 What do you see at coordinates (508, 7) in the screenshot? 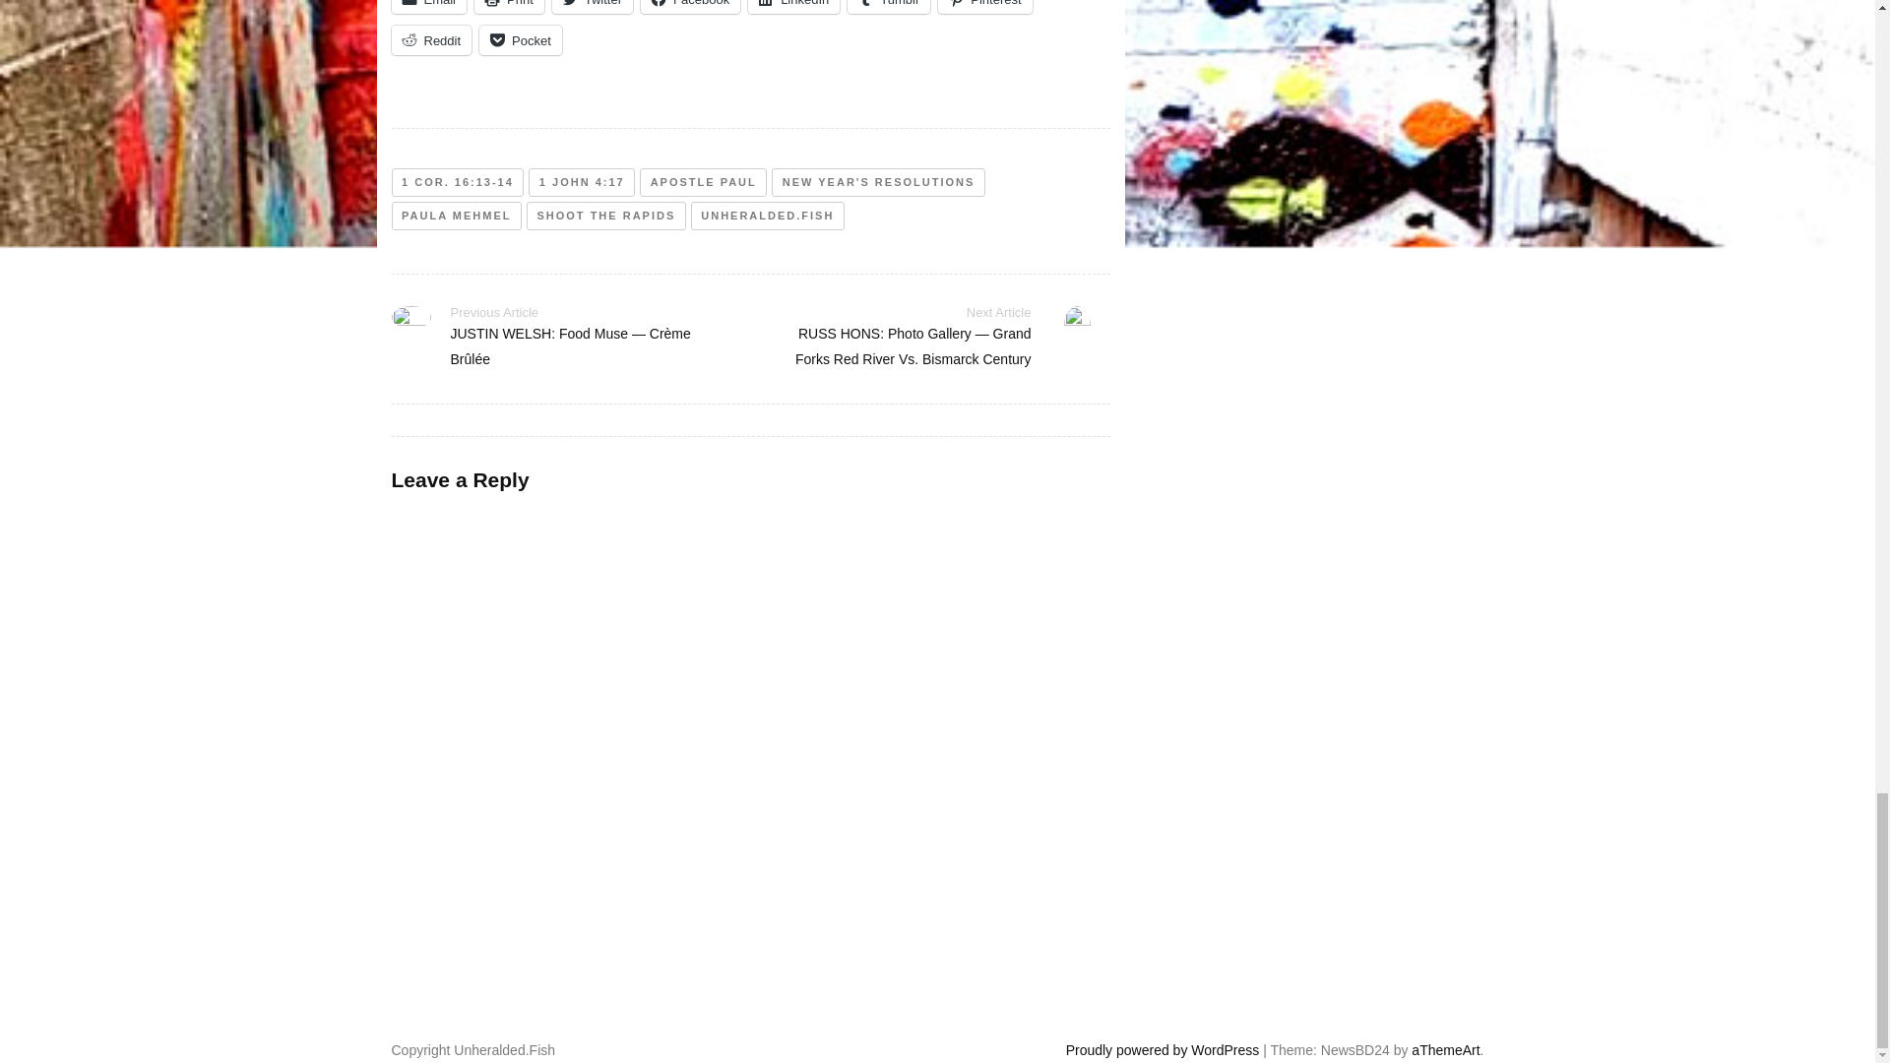
I see `Print` at bounding box center [508, 7].